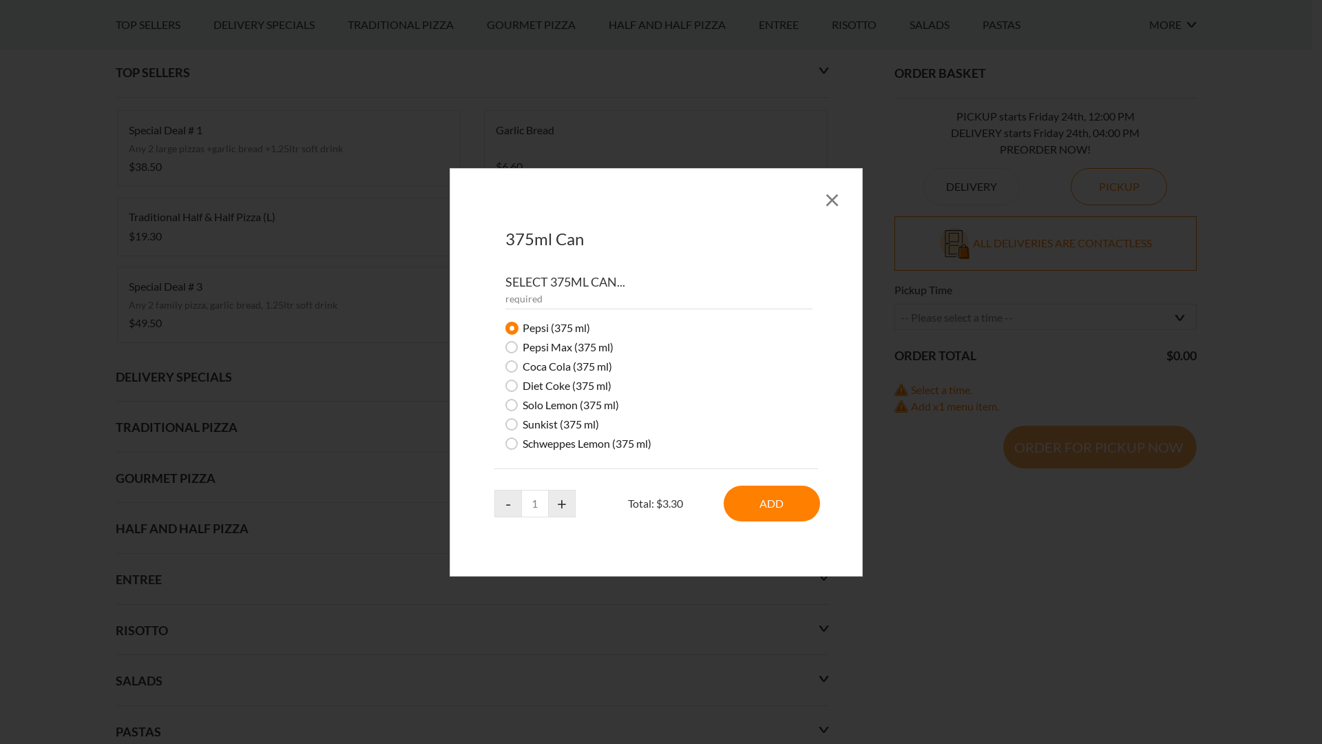  Describe the element at coordinates (1172, 377) in the screenshot. I see `MORE` at that location.